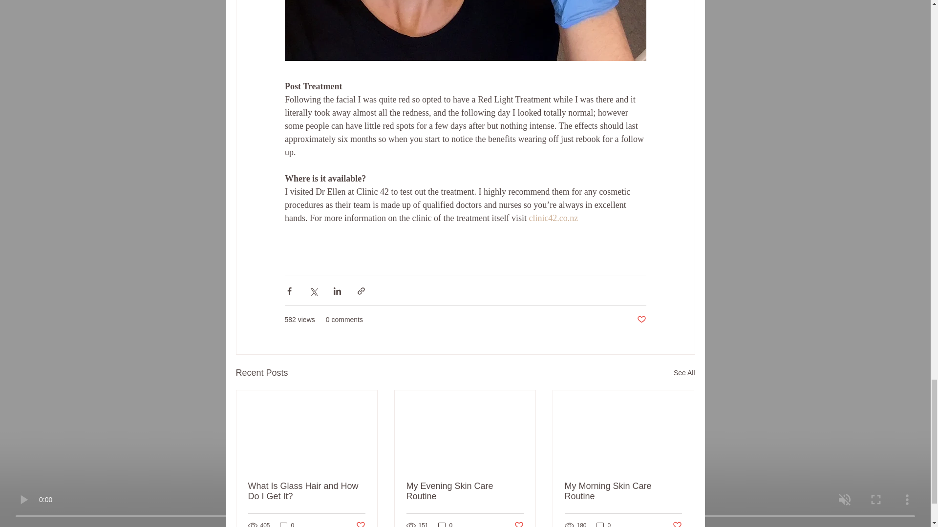  Describe the element at coordinates (446, 524) in the screenshot. I see `0` at that location.